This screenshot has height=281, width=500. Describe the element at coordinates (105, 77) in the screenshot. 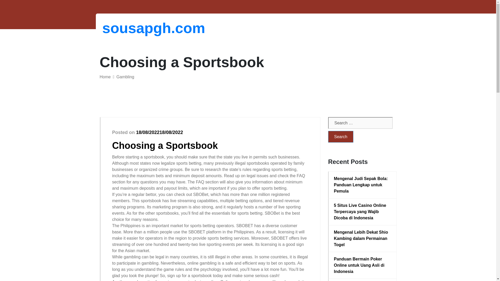

I see `Home` at that location.